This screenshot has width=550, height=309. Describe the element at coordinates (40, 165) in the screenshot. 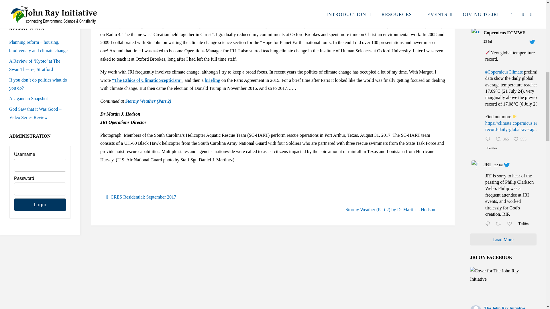

I see `Please enter username` at that location.